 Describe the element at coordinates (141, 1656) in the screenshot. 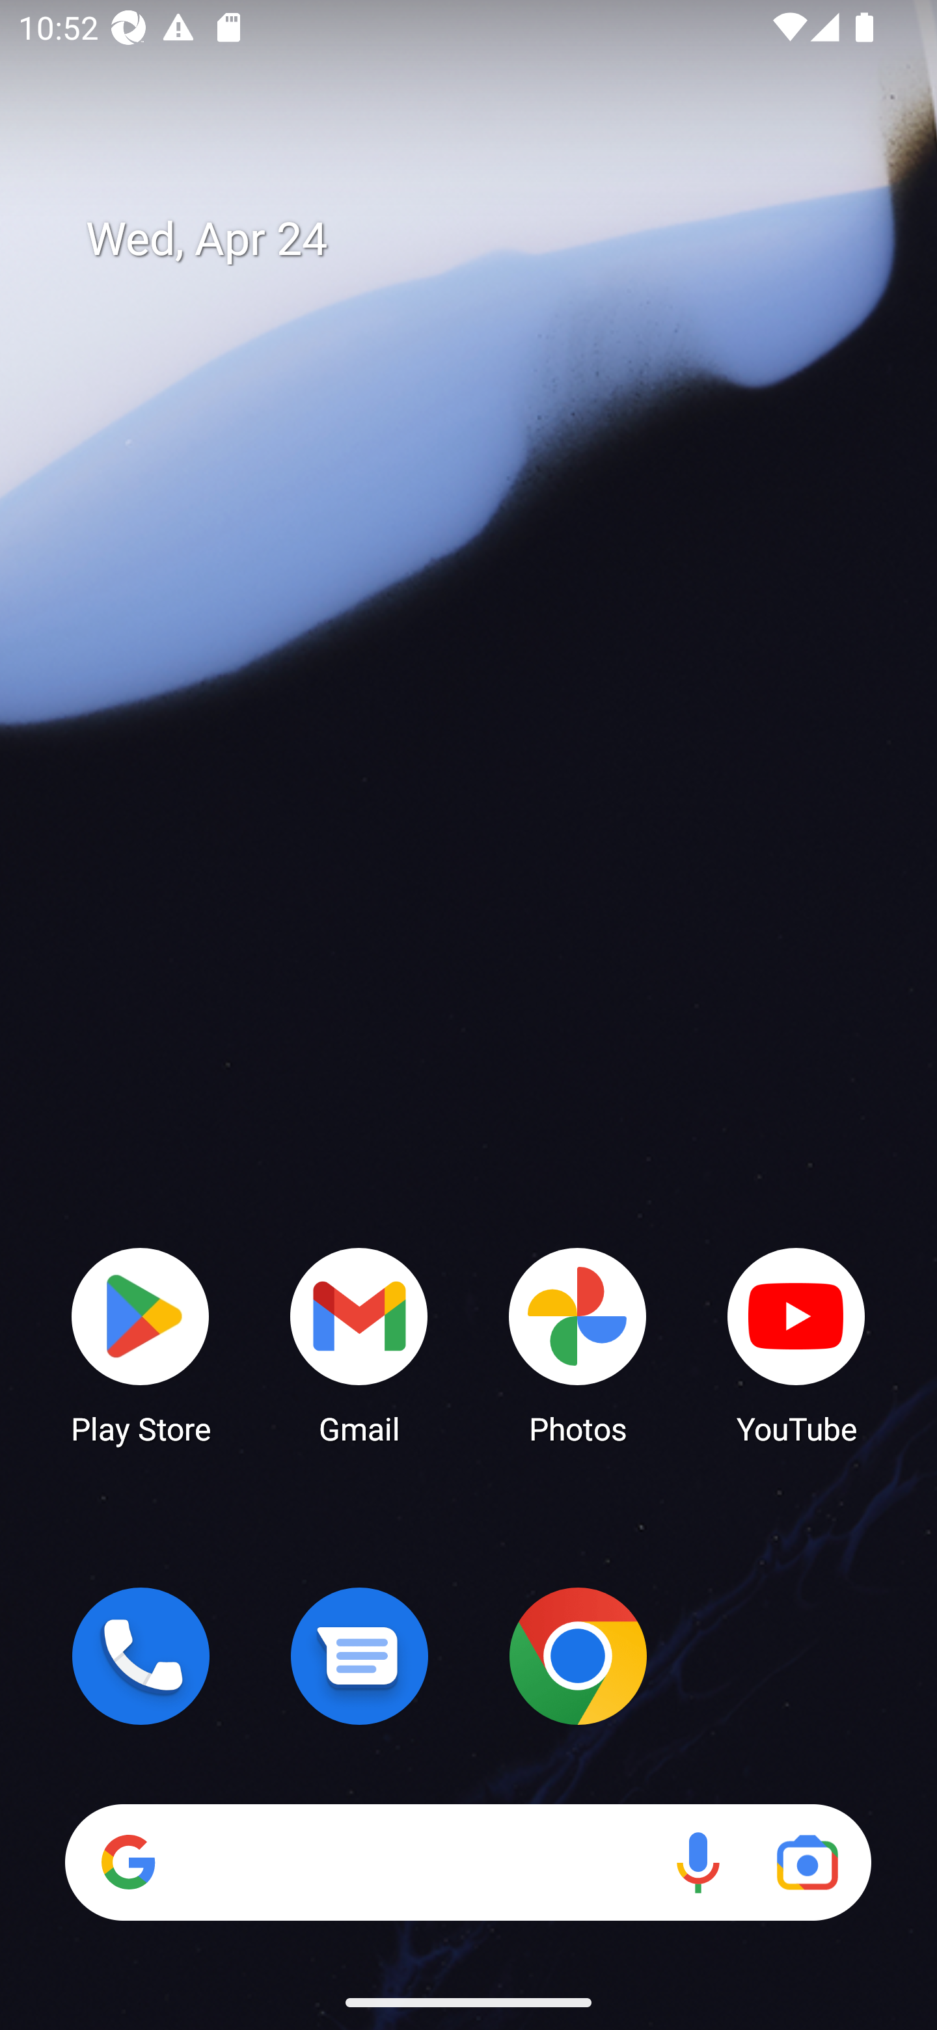

I see `Phone` at that location.